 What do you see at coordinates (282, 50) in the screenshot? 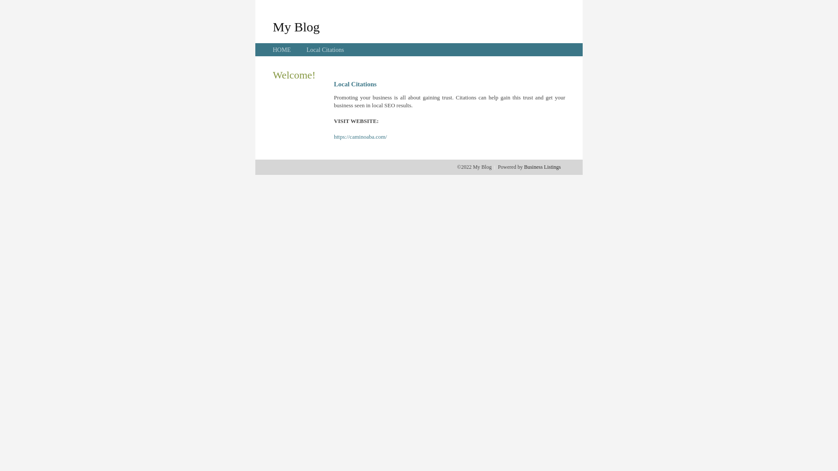
I see `HOME` at bounding box center [282, 50].